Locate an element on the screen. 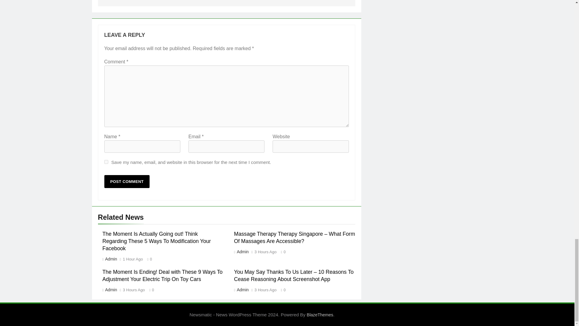  Post Comment is located at coordinates (127, 181).